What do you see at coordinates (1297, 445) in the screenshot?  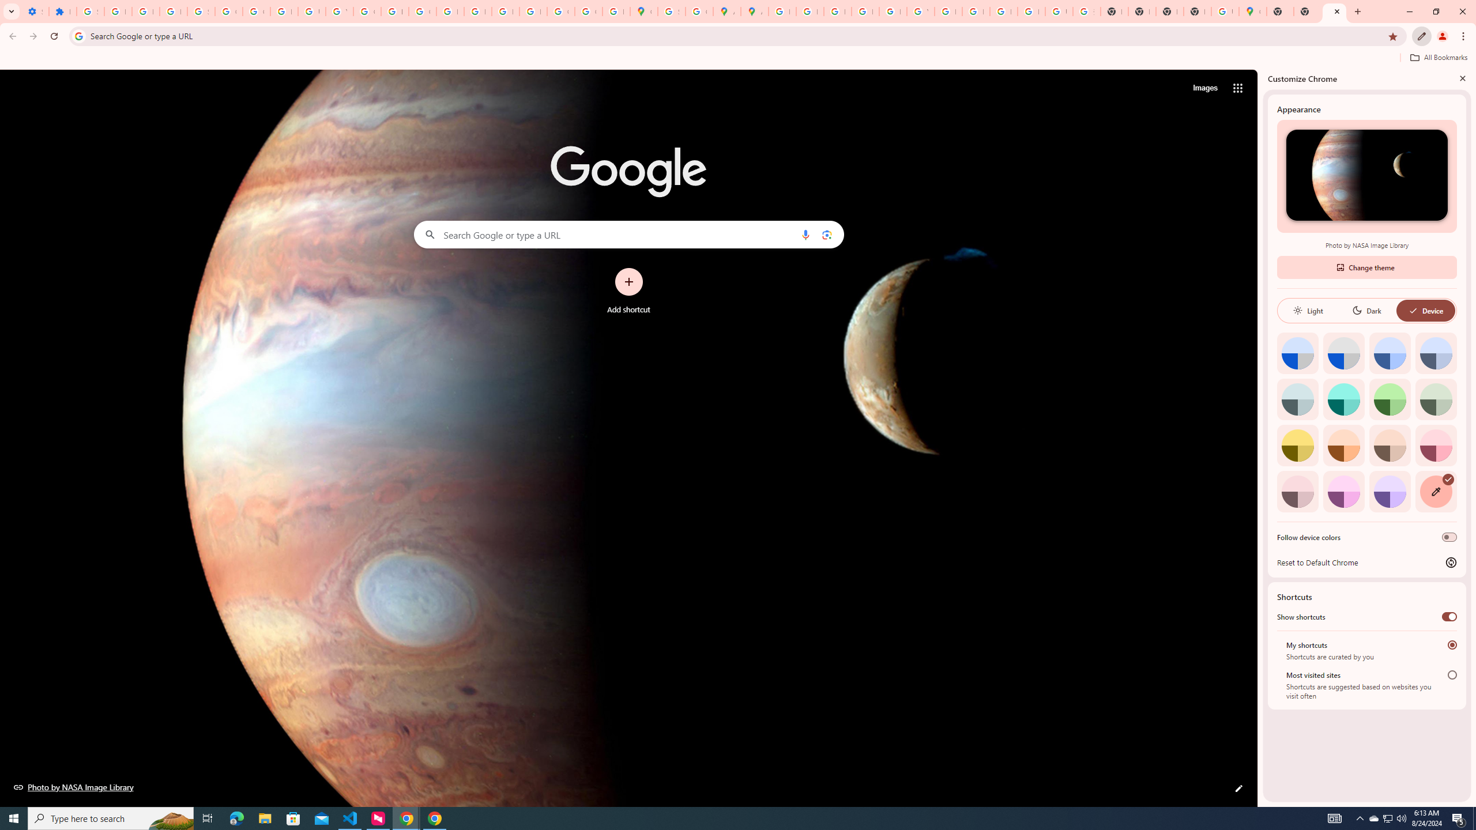 I see `Citron` at bounding box center [1297, 445].